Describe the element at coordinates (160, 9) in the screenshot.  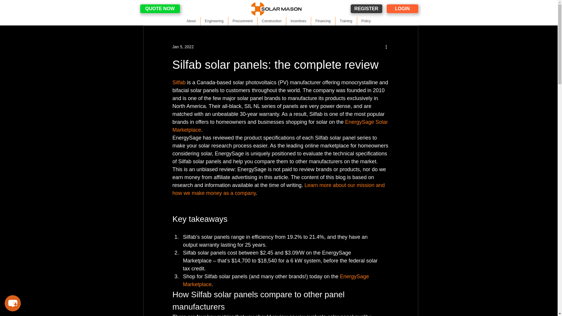
I see `QUOTE NOW` at that location.